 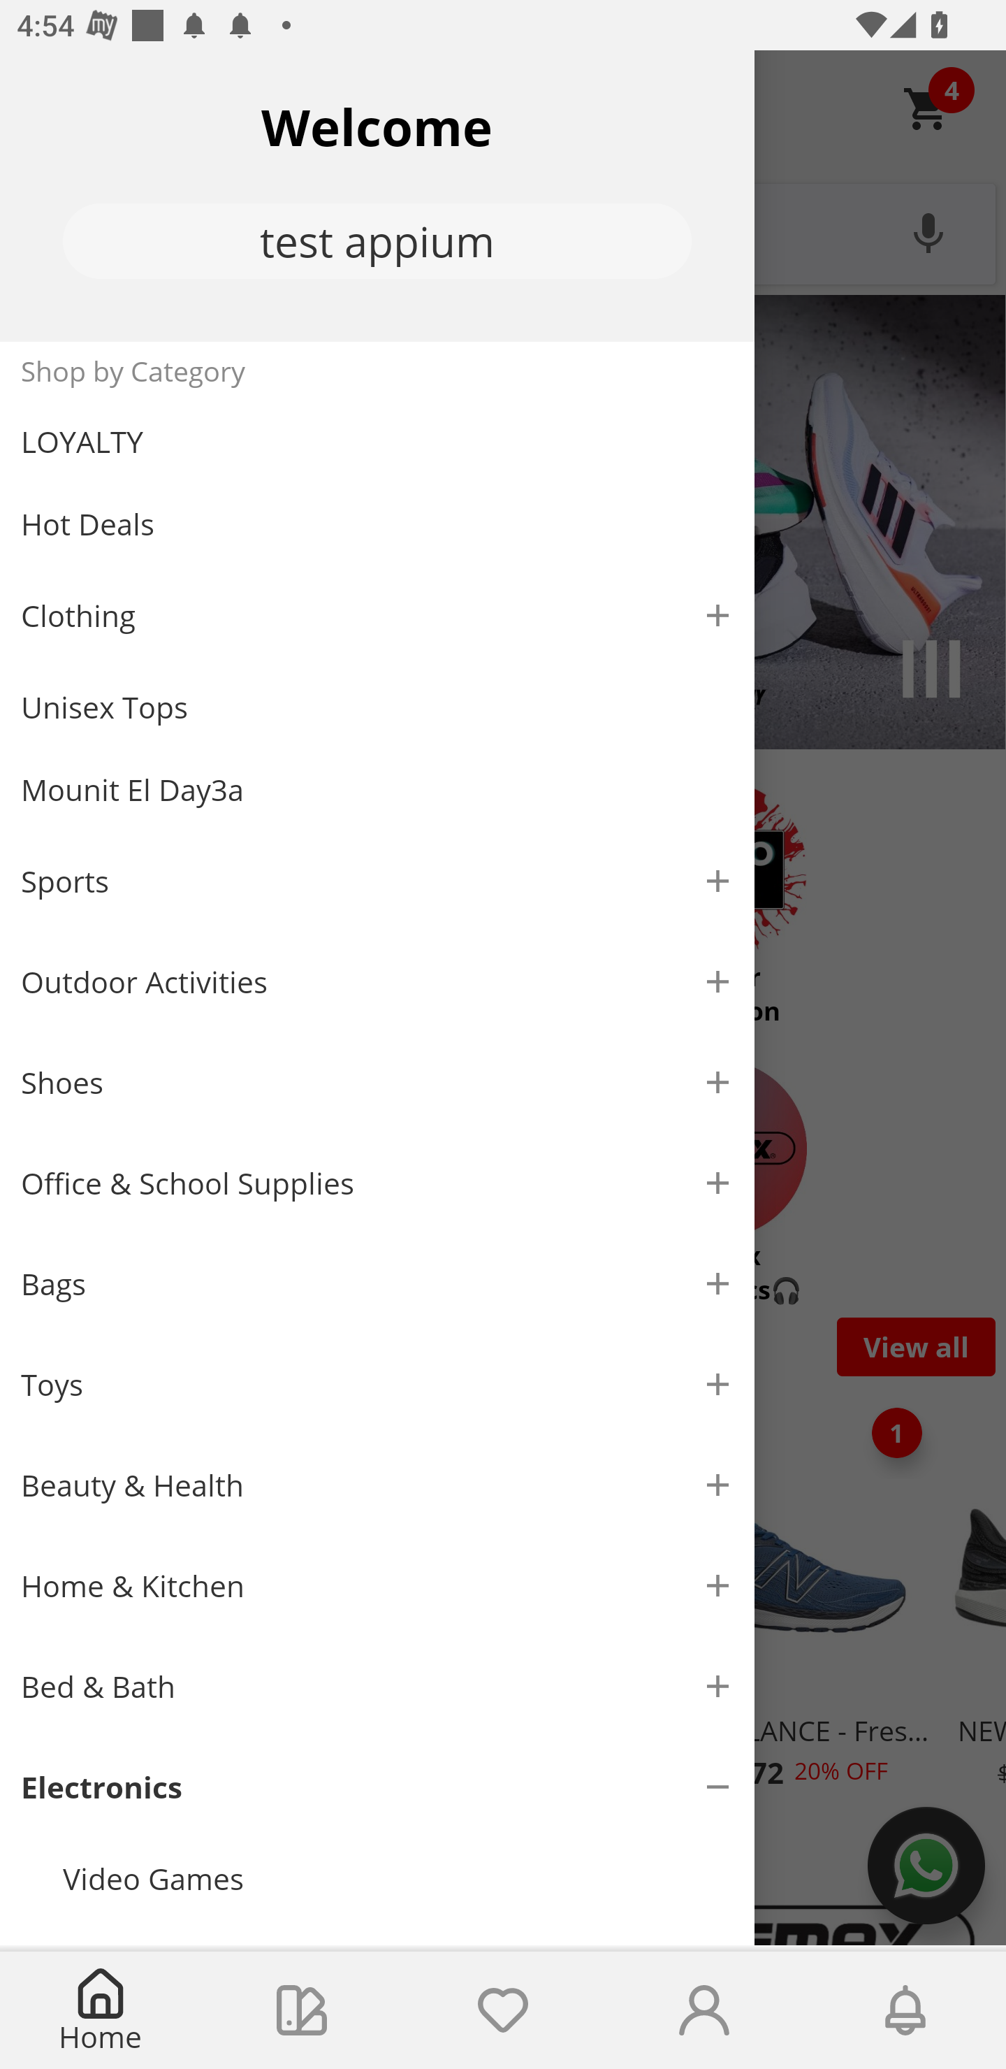 What do you see at coordinates (377, 707) in the screenshot?
I see `Unisex Tops` at bounding box center [377, 707].